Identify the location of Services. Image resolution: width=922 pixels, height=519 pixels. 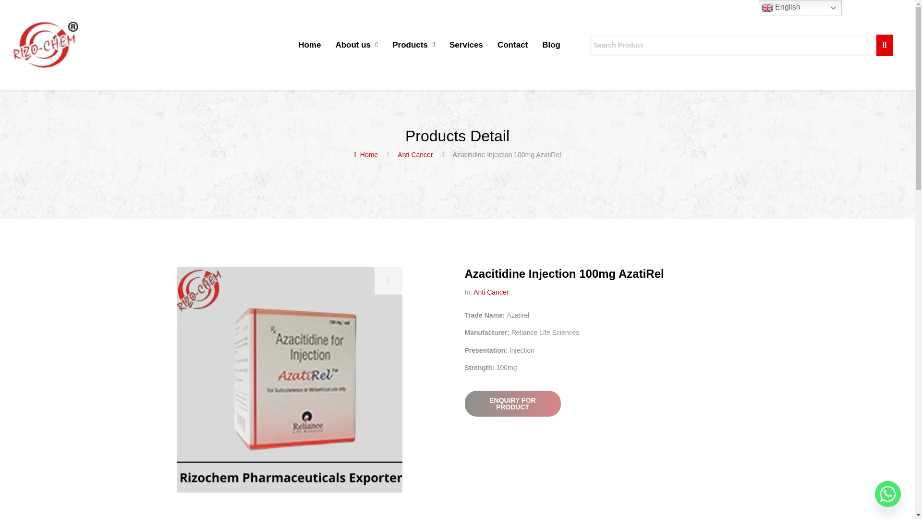
(466, 45).